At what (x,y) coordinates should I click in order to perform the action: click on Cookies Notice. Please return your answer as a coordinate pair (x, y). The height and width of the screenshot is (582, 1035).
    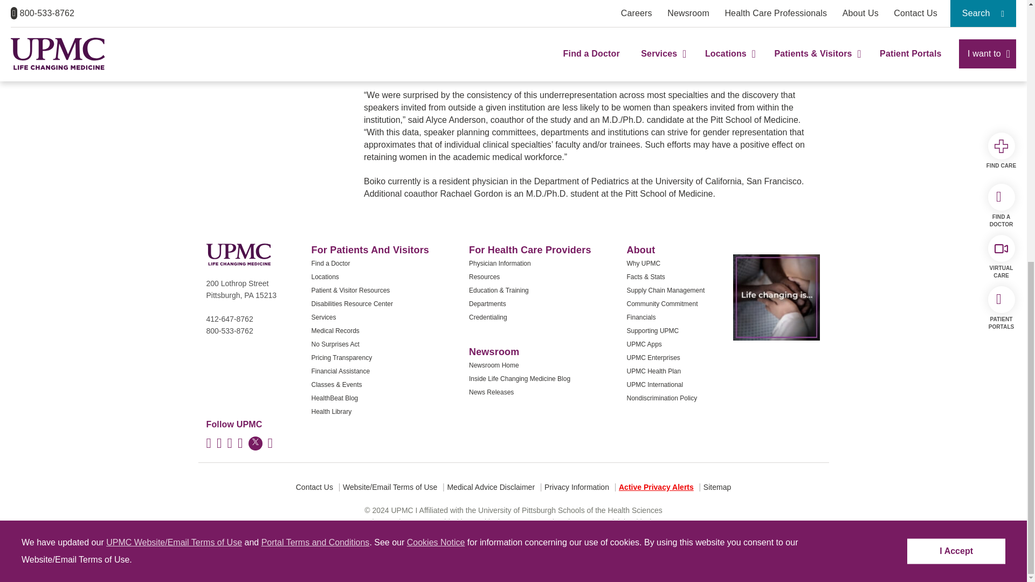
    Looking at the image, I should click on (436, 68).